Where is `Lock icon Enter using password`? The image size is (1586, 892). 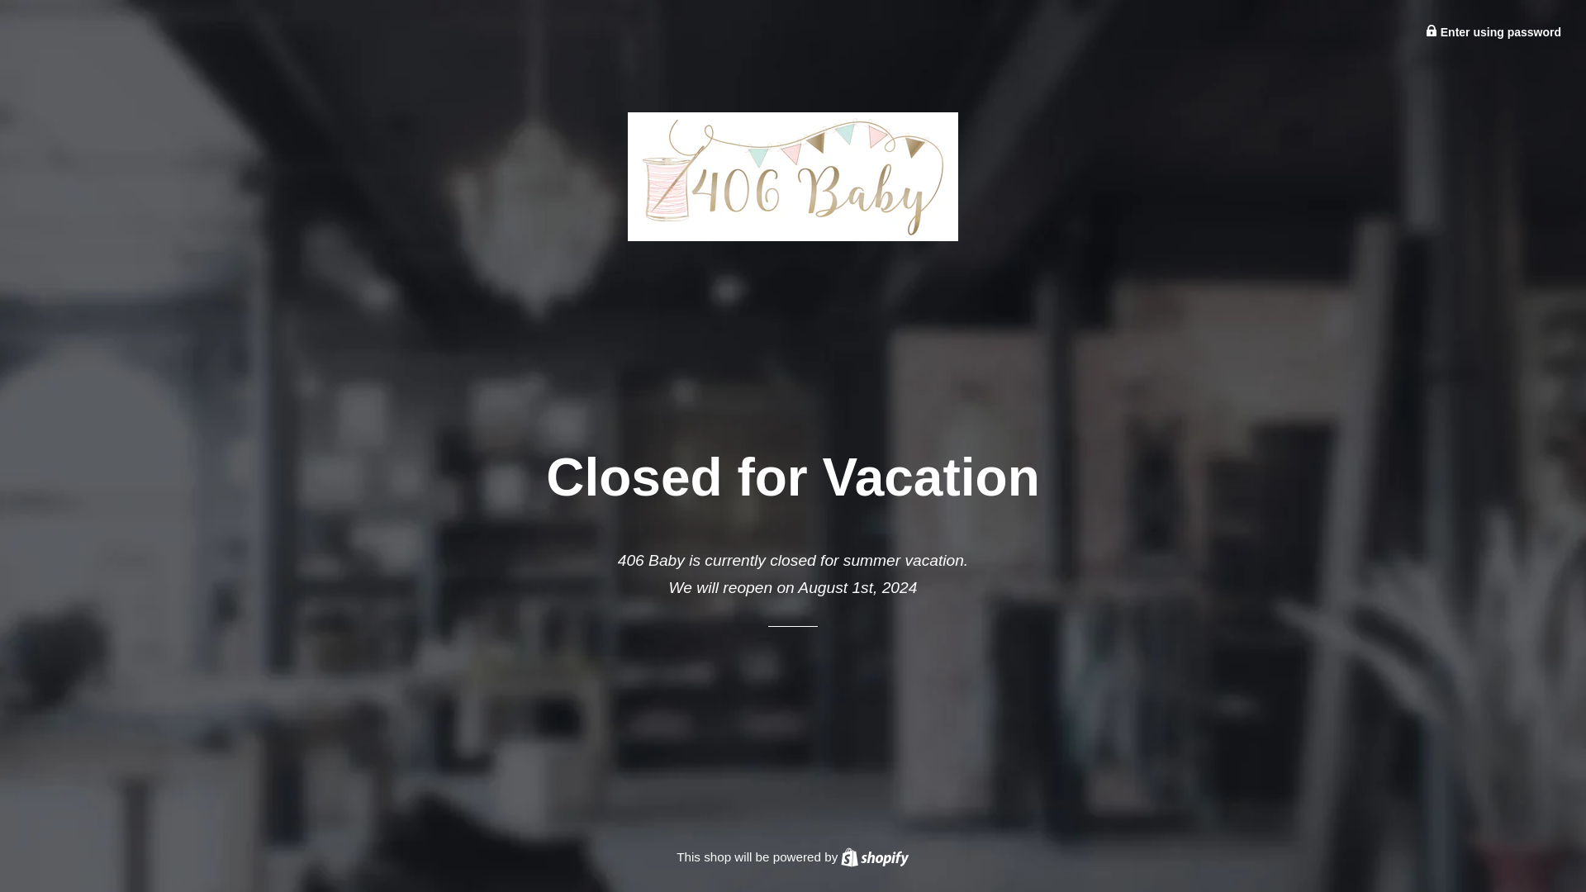
Lock icon Enter using password is located at coordinates (874, 857).